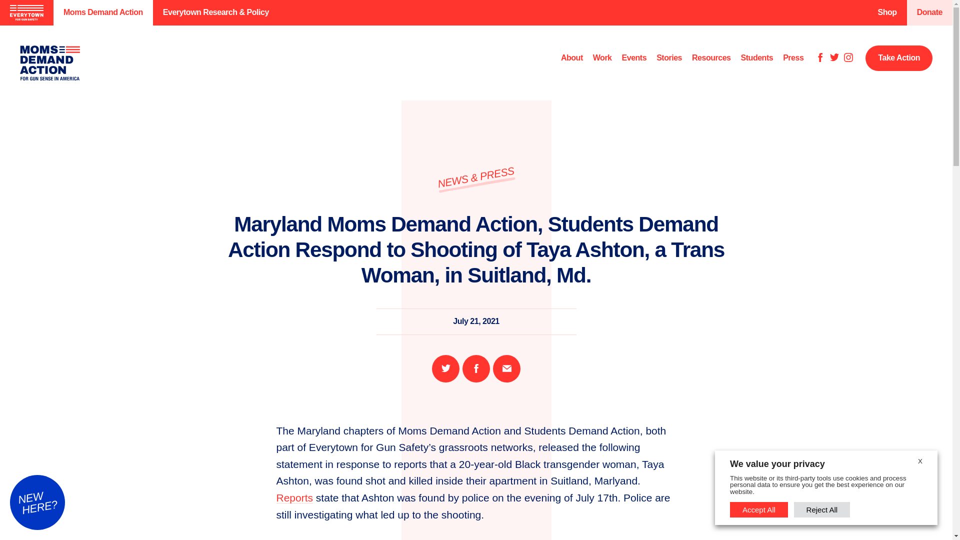 Image resolution: width=960 pixels, height=540 pixels. What do you see at coordinates (820, 58) in the screenshot?
I see `Follow us on Facebook` at bounding box center [820, 58].